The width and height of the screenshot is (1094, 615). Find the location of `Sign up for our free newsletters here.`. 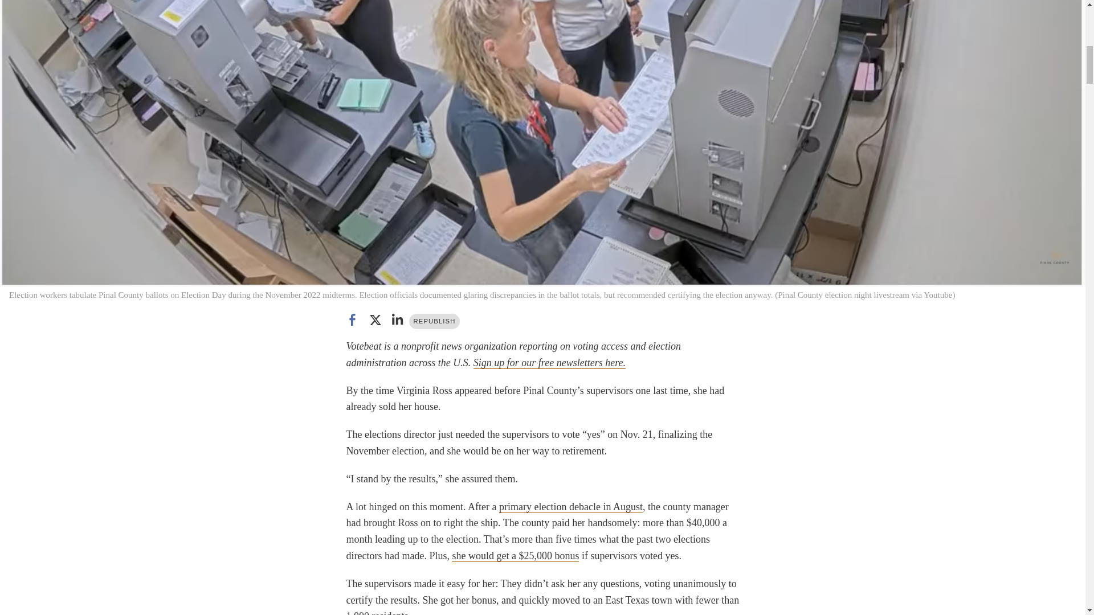

Sign up for our free newsletters here. is located at coordinates (549, 363).